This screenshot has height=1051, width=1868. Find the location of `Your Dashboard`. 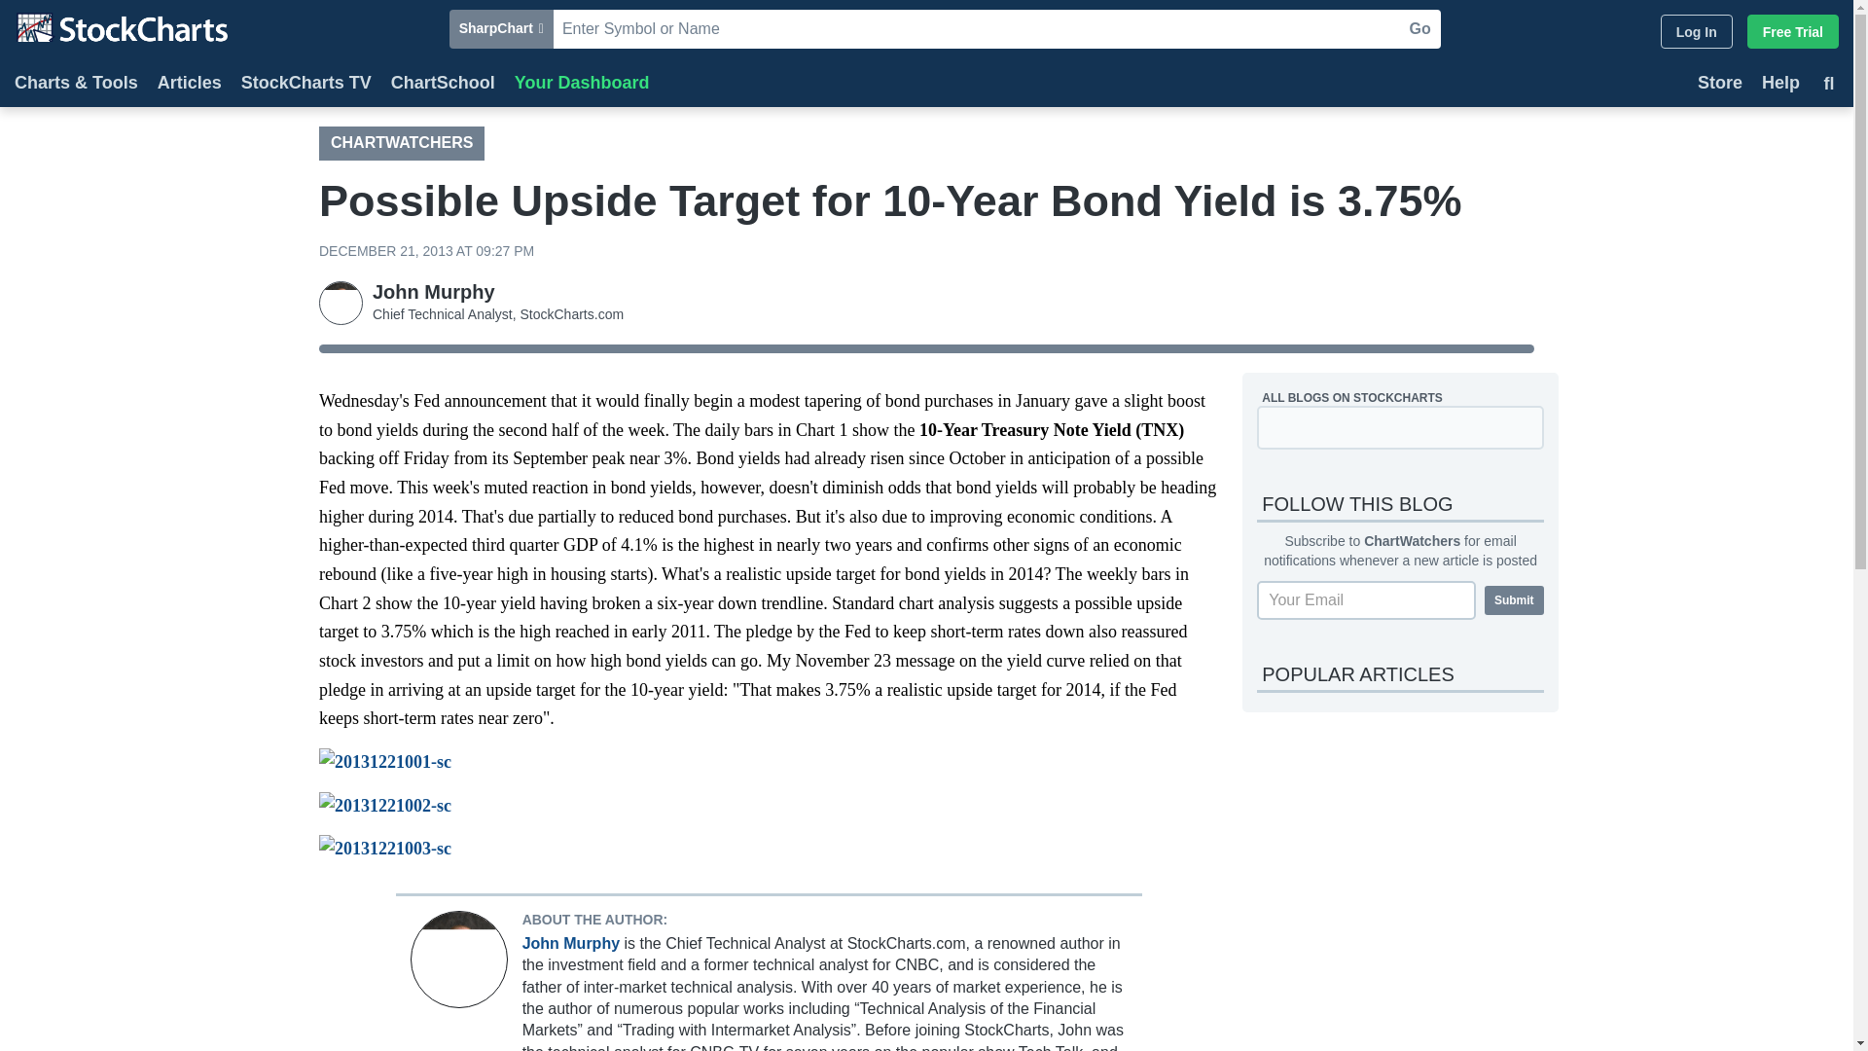

Your Dashboard is located at coordinates (582, 85).